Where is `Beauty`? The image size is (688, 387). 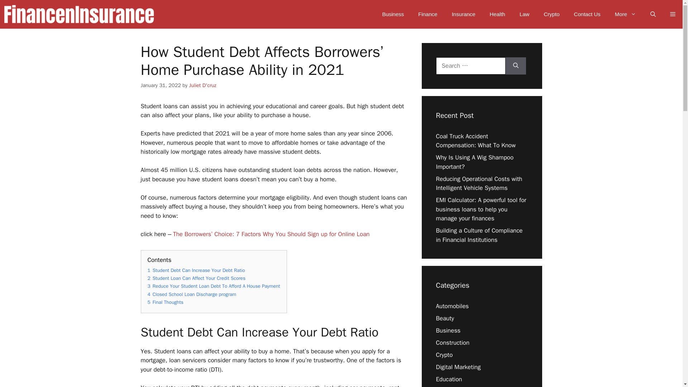
Beauty is located at coordinates (445, 318).